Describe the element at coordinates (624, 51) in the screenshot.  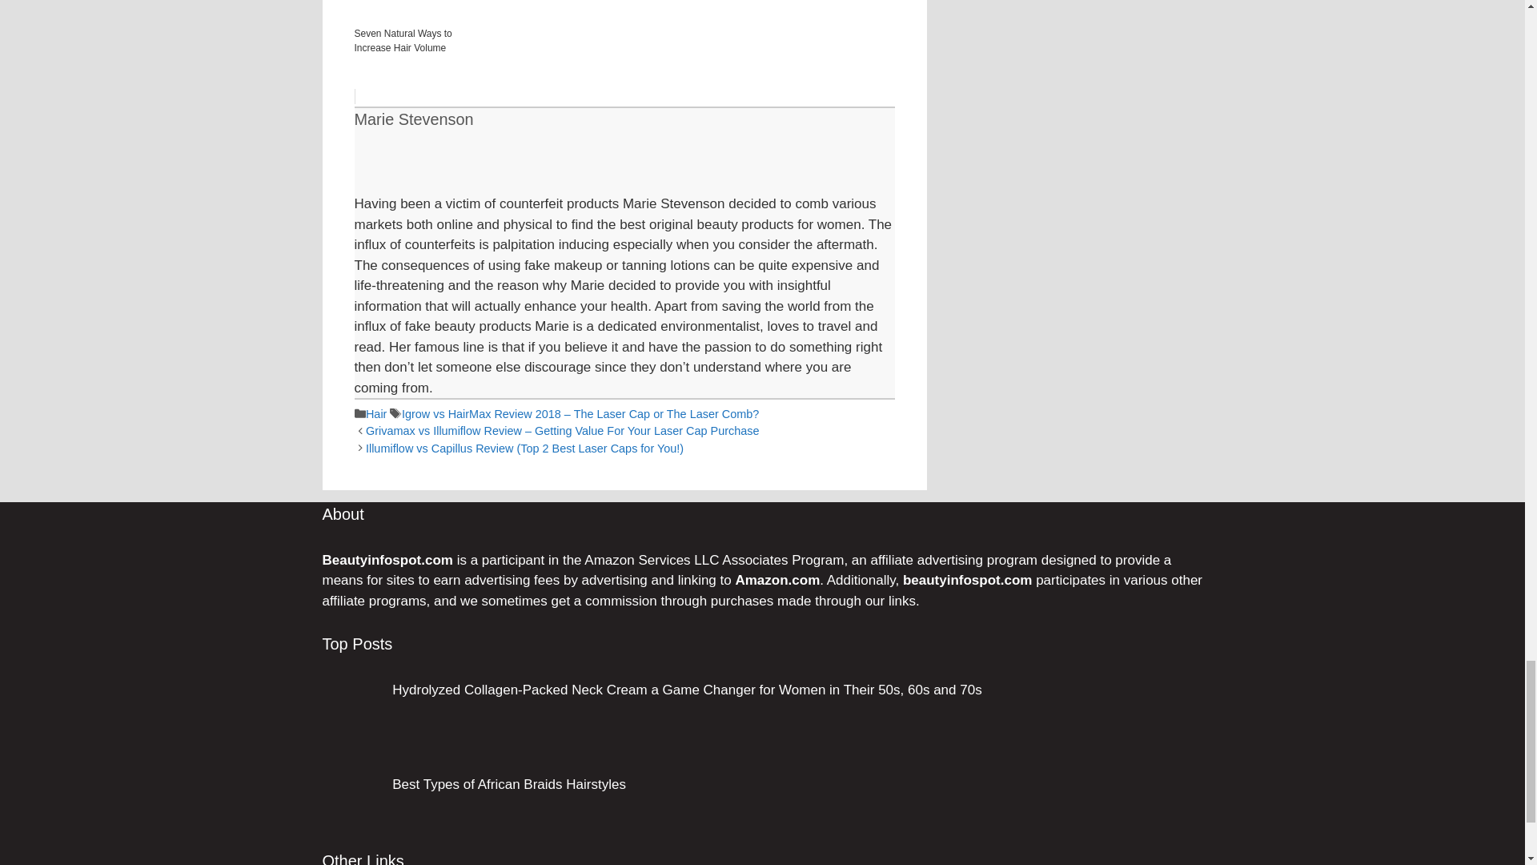
I see `Seven Natural Ways to Increase Hair Volume` at that location.